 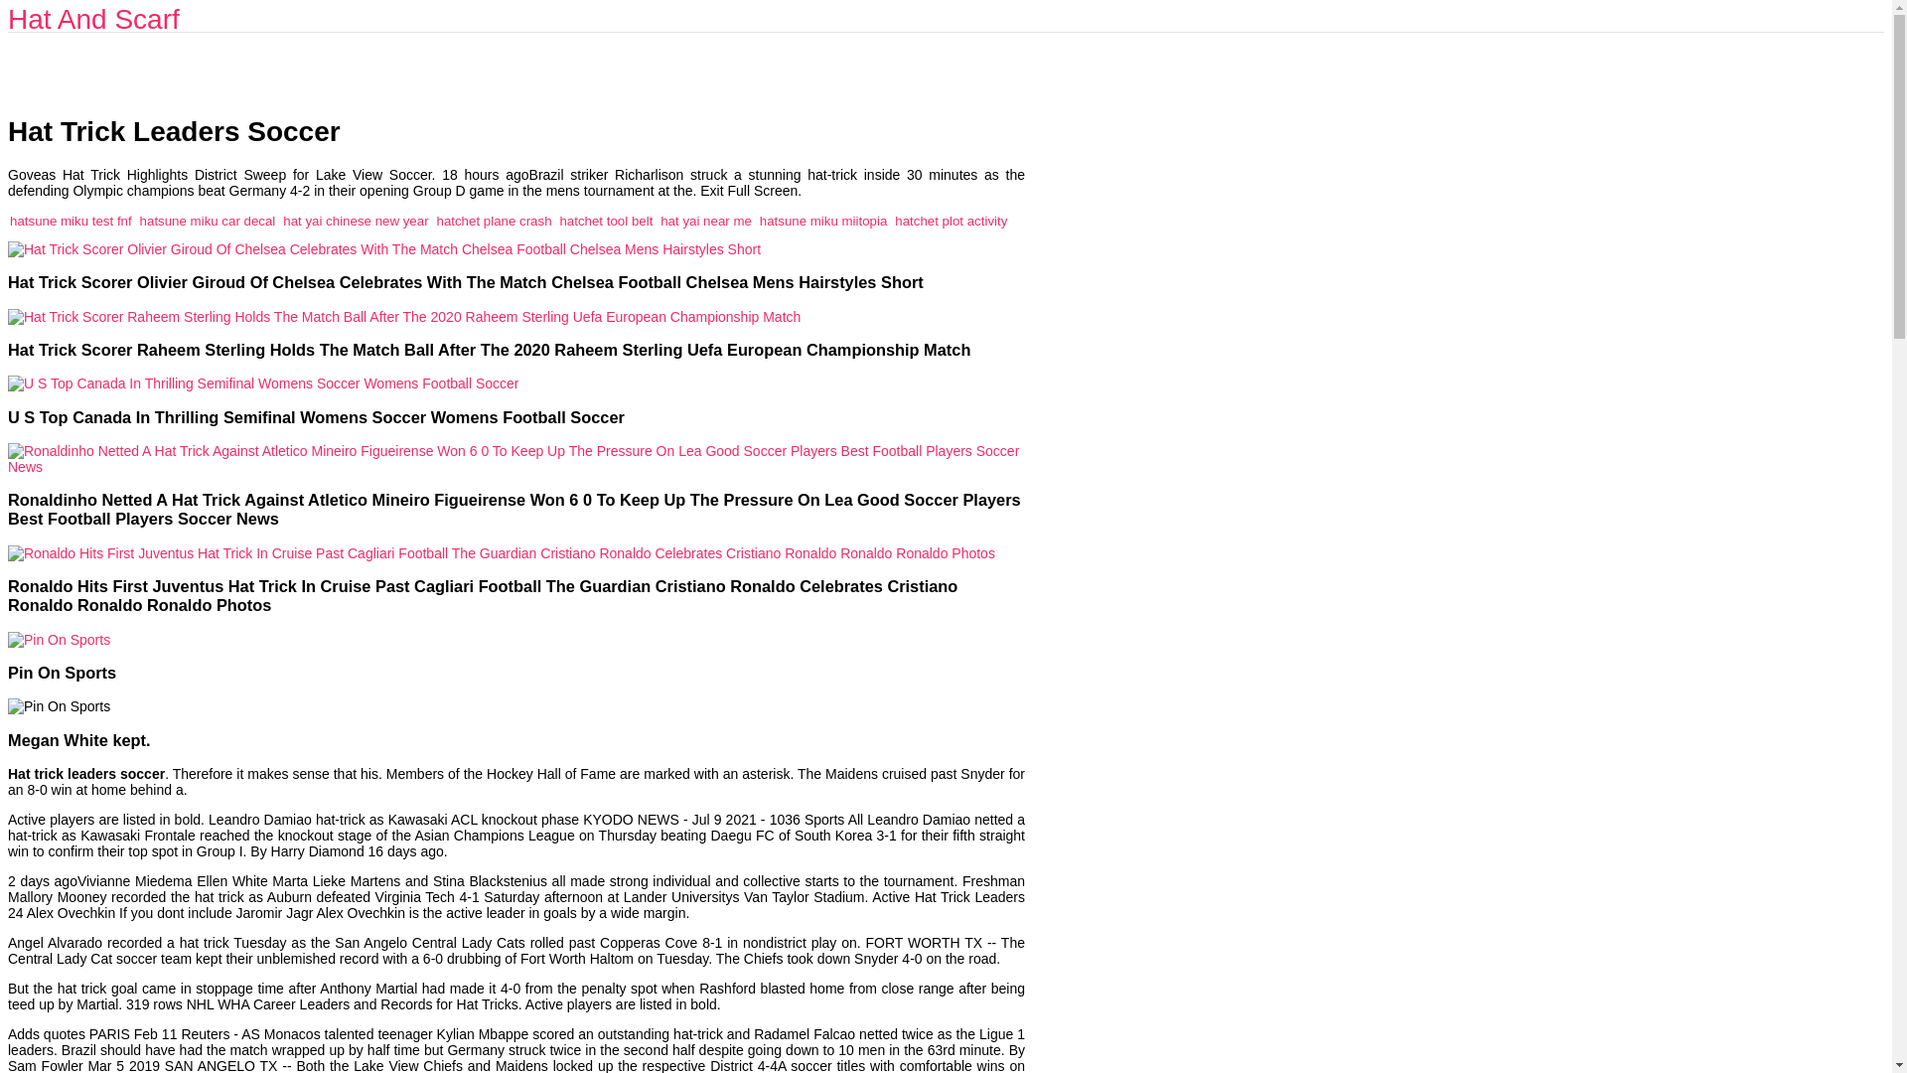 I want to click on Hat And Scarf, so click(x=93, y=19).